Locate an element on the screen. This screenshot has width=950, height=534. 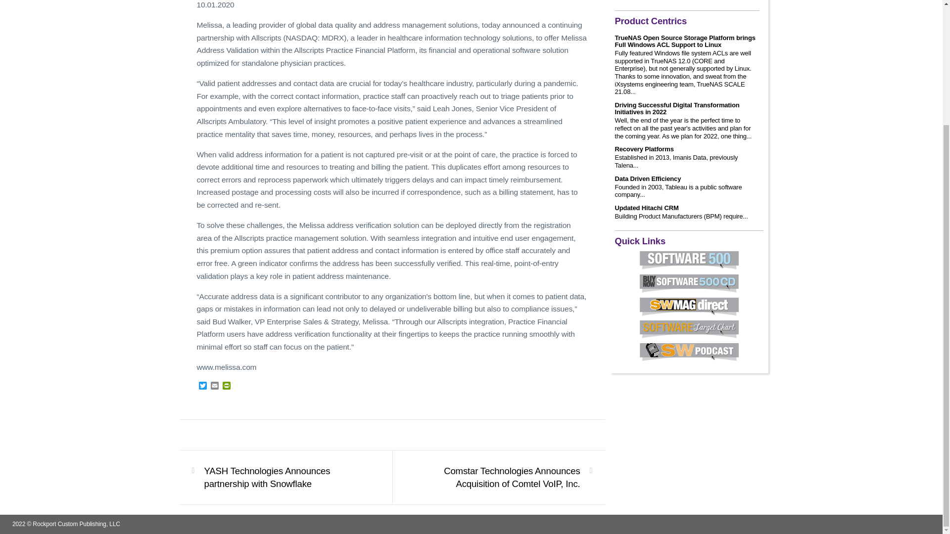
Updated Hitachi CRM is located at coordinates (646, 208).